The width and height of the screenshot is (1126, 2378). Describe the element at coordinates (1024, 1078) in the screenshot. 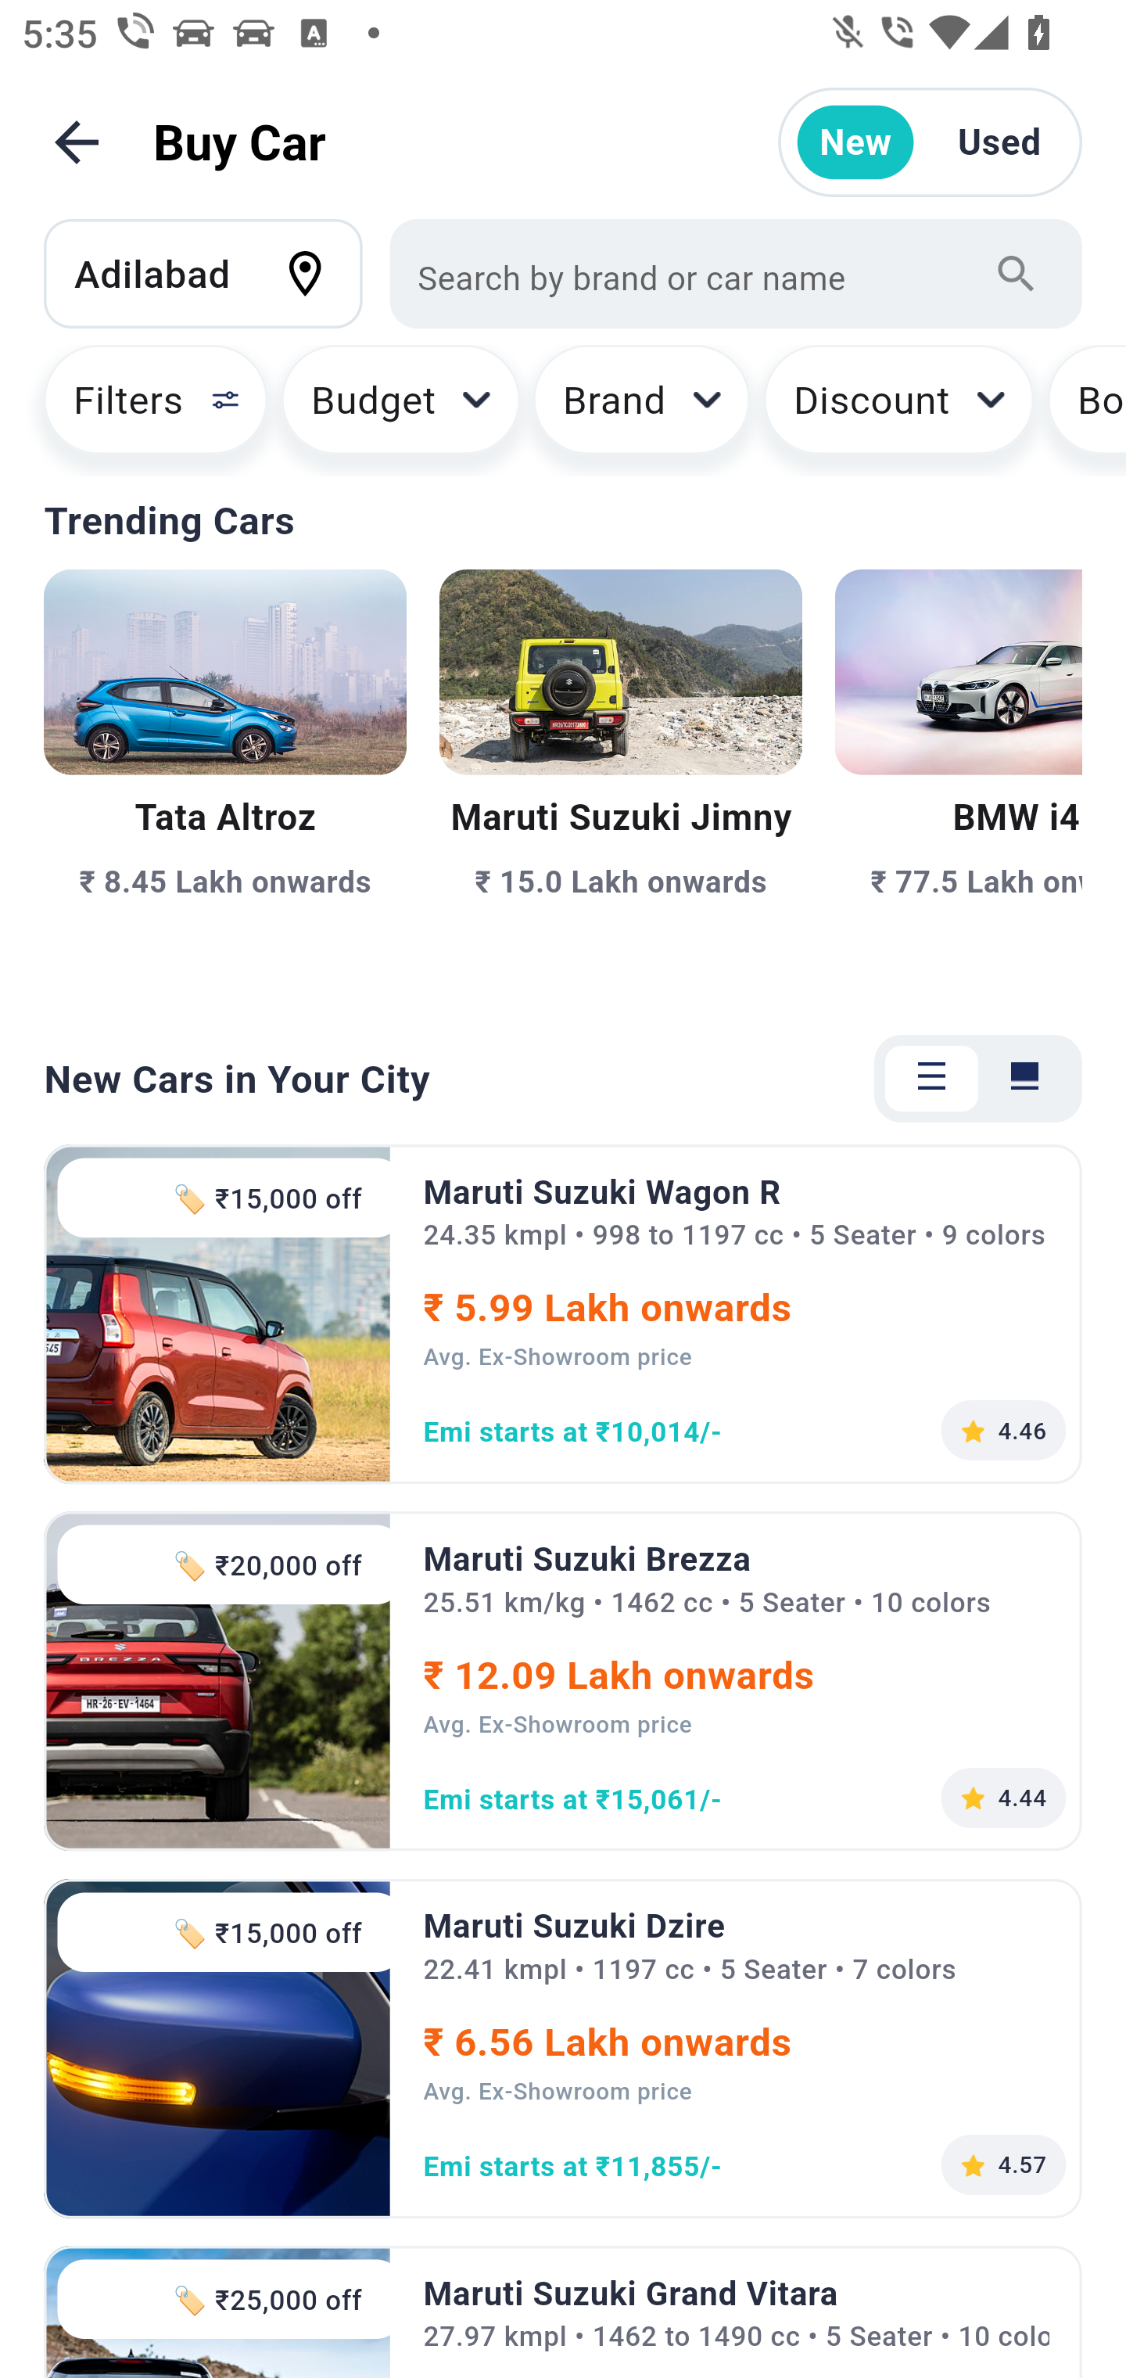

I see `Tab 2 of 2` at that location.